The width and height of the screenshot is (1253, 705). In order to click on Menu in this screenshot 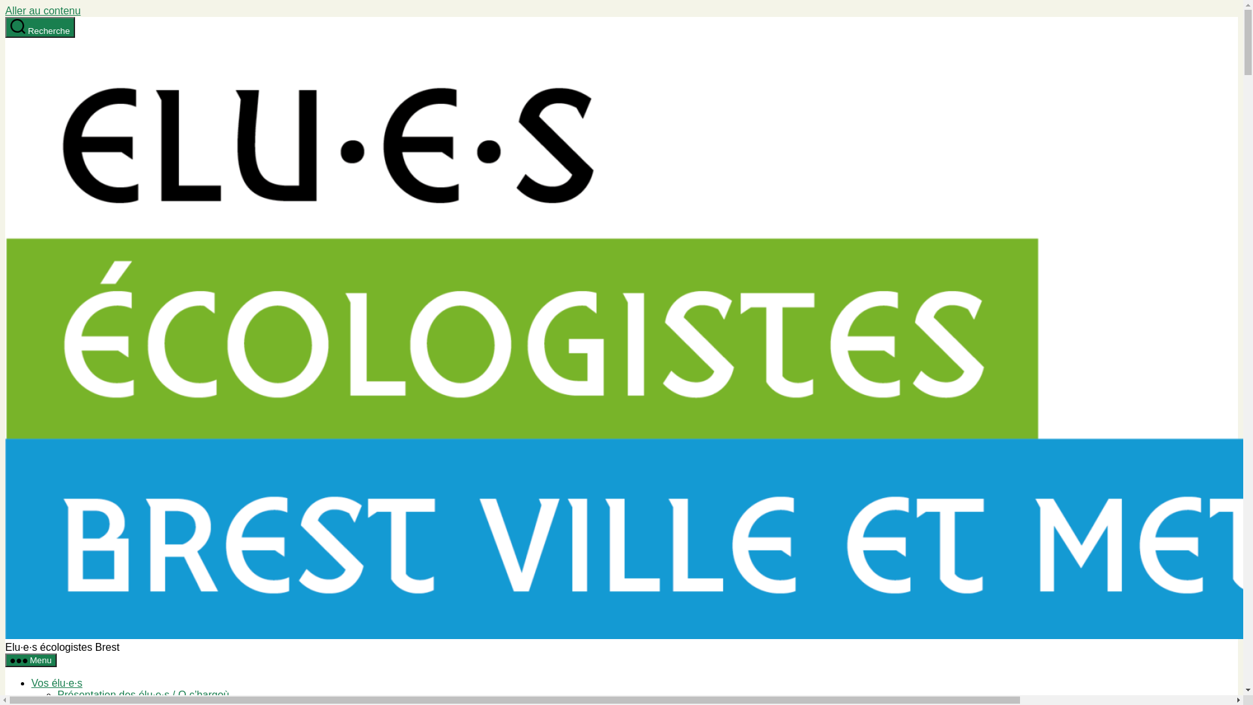, I will do `click(31, 661)`.